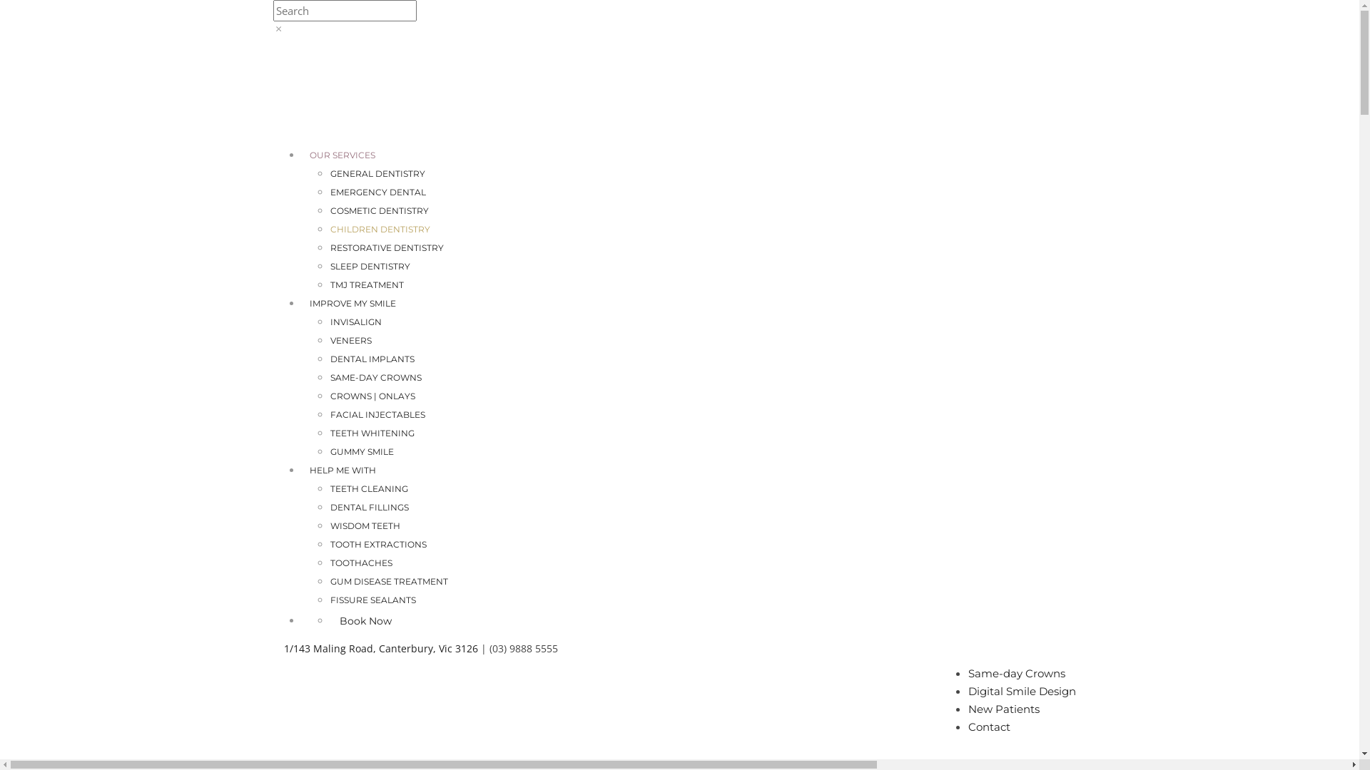 The image size is (1370, 770). What do you see at coordinates (1003, 709) in the screenshot?
I see `New Patients` at bounding box center [1003, 709].